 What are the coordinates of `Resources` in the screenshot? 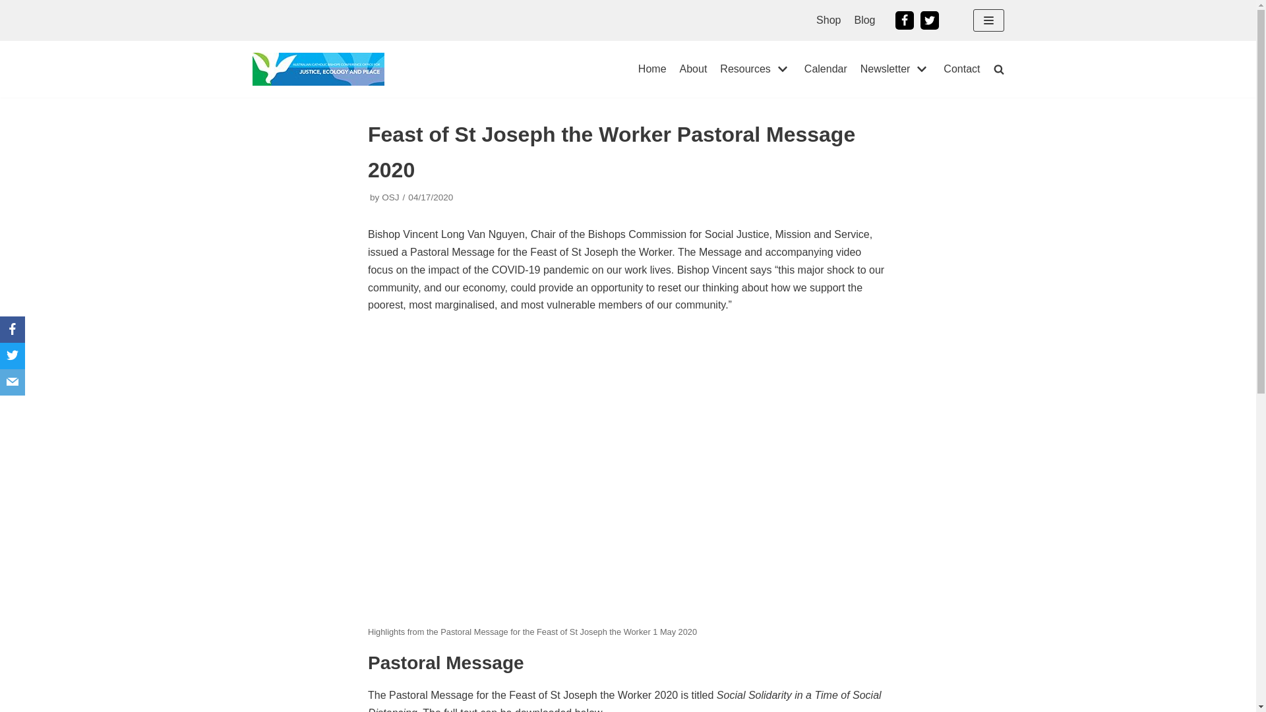 It's located at (756, 69).